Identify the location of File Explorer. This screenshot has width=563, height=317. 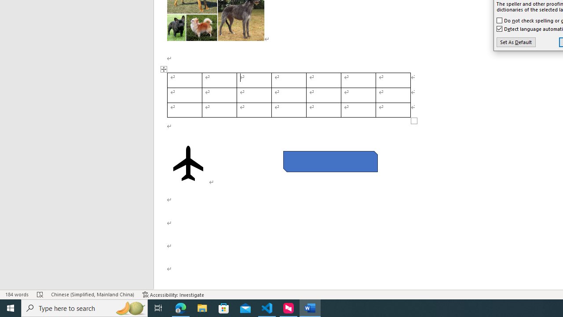
(202, 308).